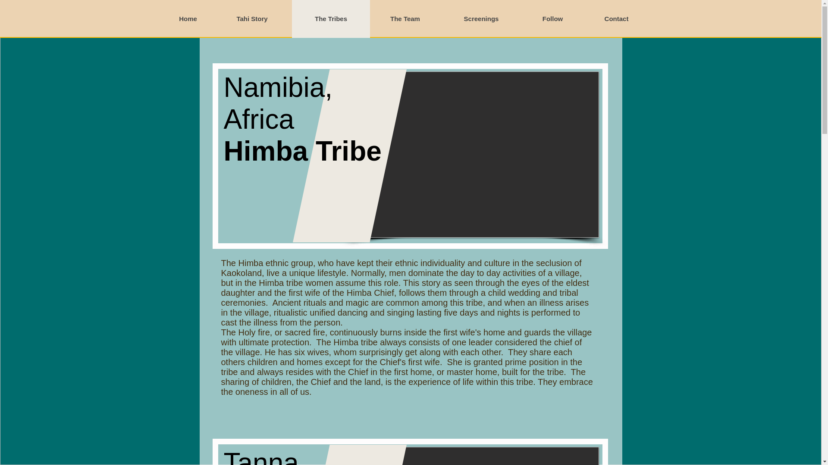  Describe the element at coordinates (480, 19) in the screenshot. I see `Screenings` at that location.